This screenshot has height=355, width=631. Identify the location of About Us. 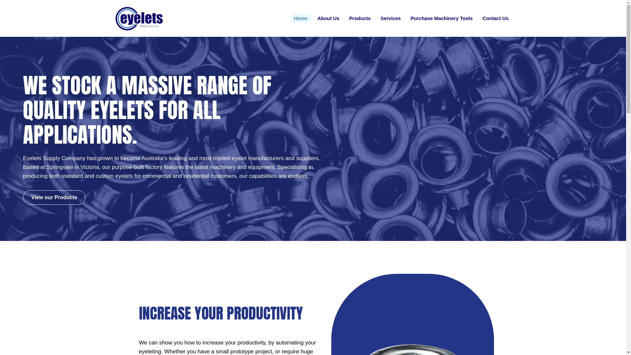
(329, 18).